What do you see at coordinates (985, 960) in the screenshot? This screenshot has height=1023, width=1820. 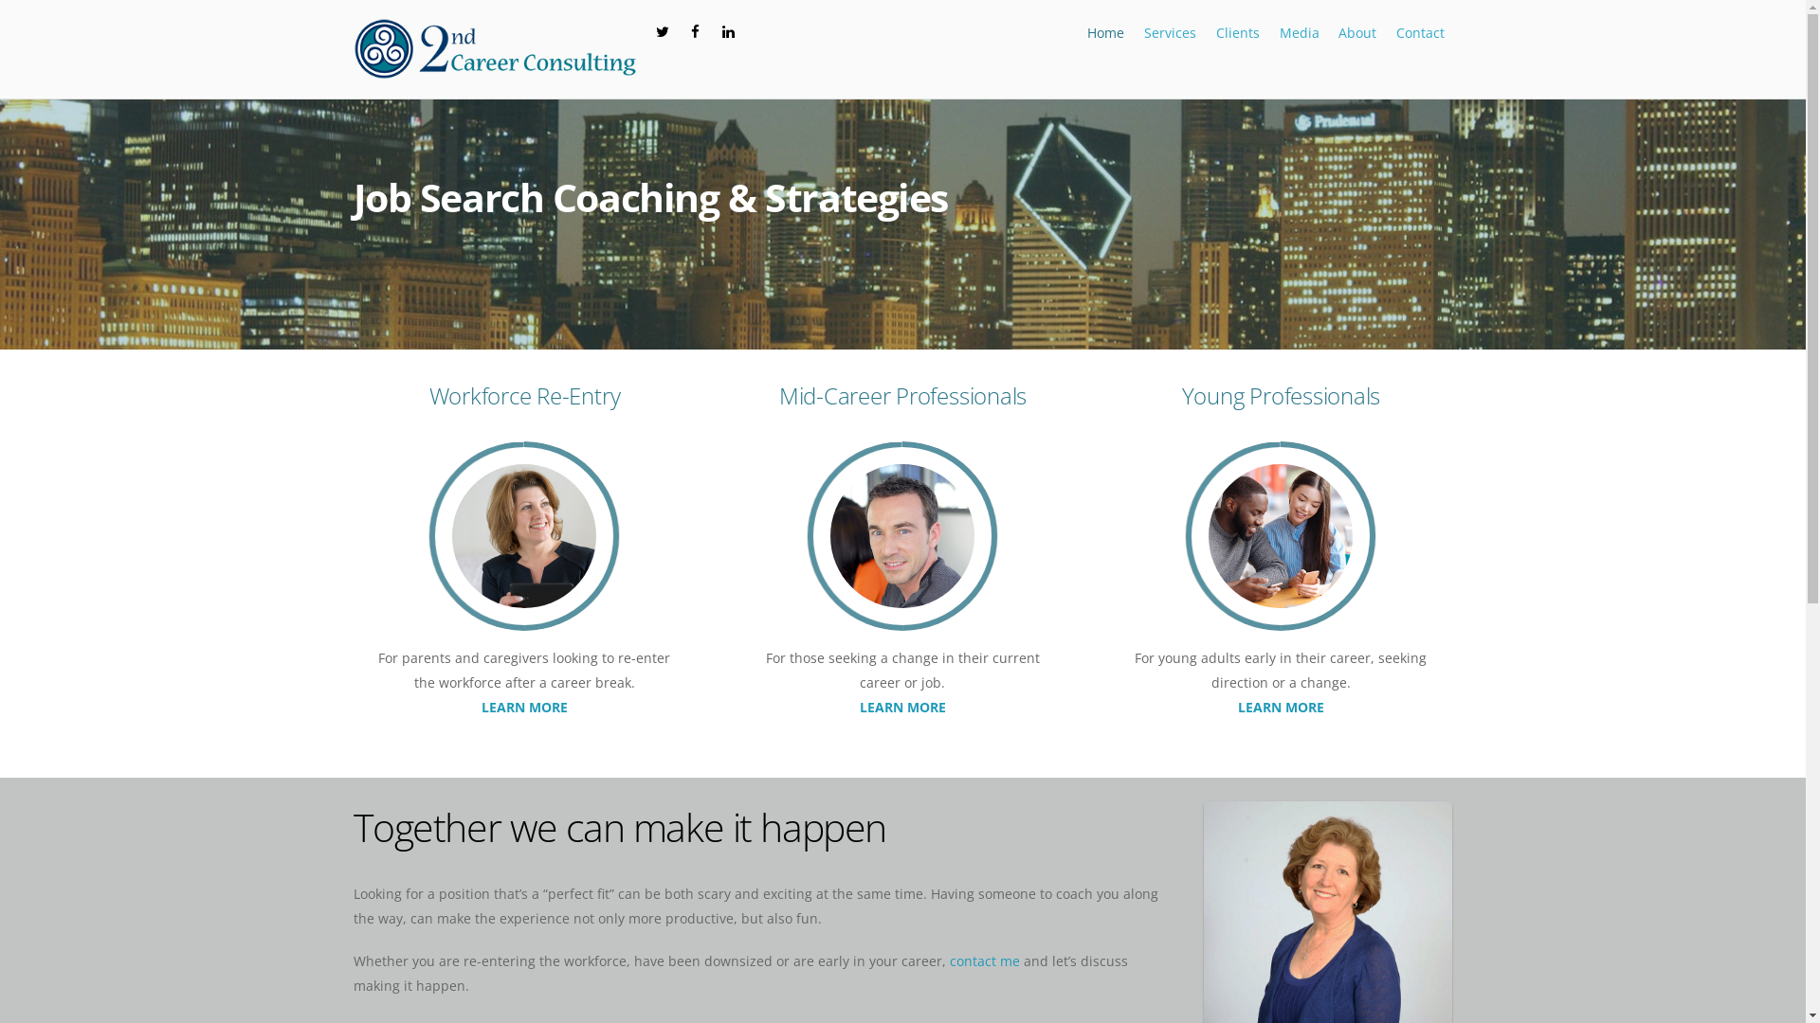 I see `contact me` at bounding box center [985, 960].